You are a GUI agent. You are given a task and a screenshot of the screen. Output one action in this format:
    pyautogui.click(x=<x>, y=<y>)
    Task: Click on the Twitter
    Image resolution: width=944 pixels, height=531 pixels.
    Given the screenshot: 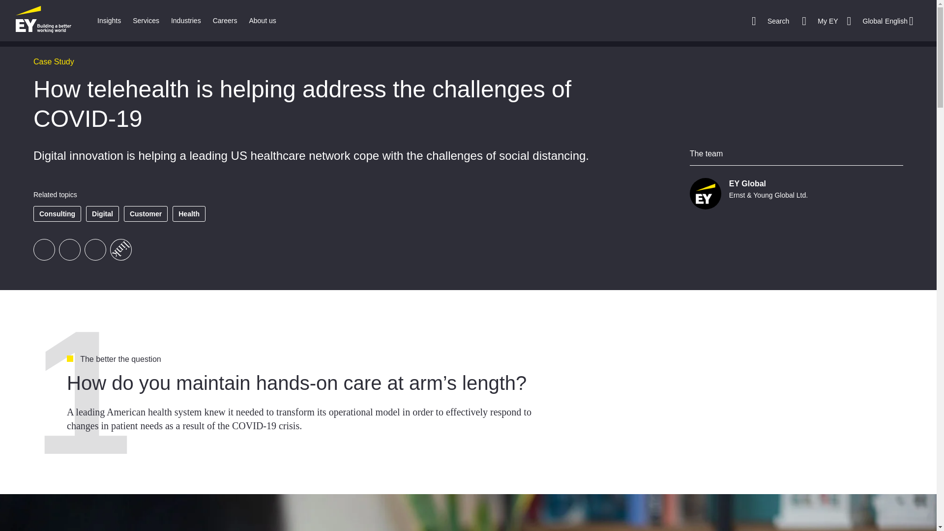 What is the action you would take?
    pyautogui.click(x=69, y=250)
    